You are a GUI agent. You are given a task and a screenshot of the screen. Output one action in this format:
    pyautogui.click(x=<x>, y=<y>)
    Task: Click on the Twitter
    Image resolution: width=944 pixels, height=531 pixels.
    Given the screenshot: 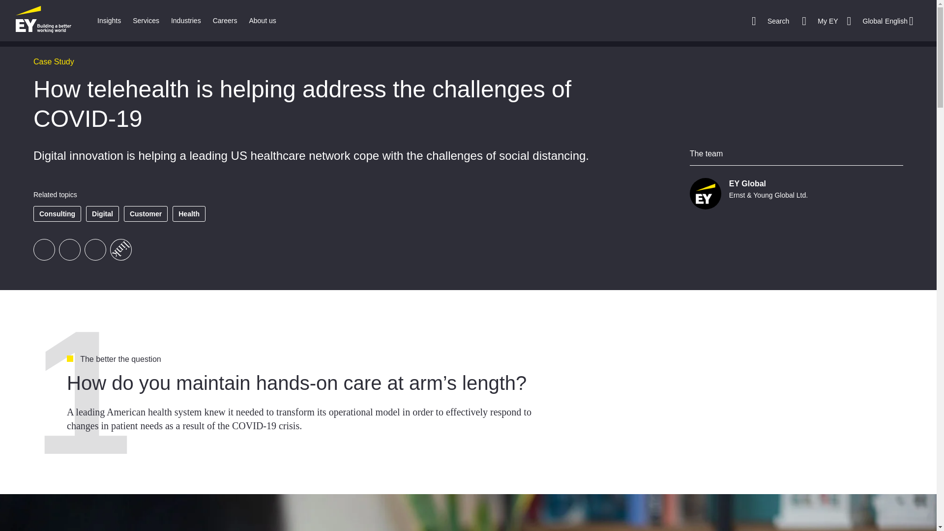 What is the action you would take?
    pyautogui.click(x=69, y=250)
    